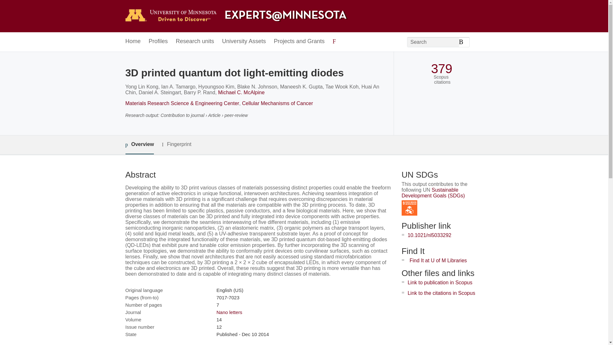 This screenshot has height=345, width=613. I want to click on Find It at U of M Libraries, so click(438, 260).